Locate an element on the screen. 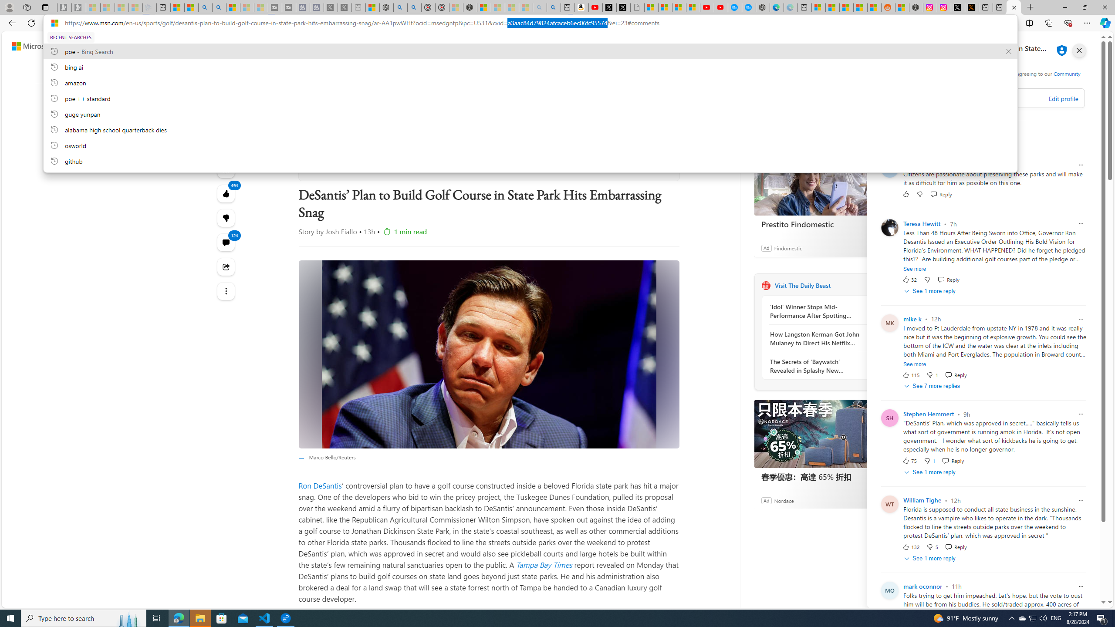 The image size is (1115, 627). NCAA BK is located at coordinates (740, 71).